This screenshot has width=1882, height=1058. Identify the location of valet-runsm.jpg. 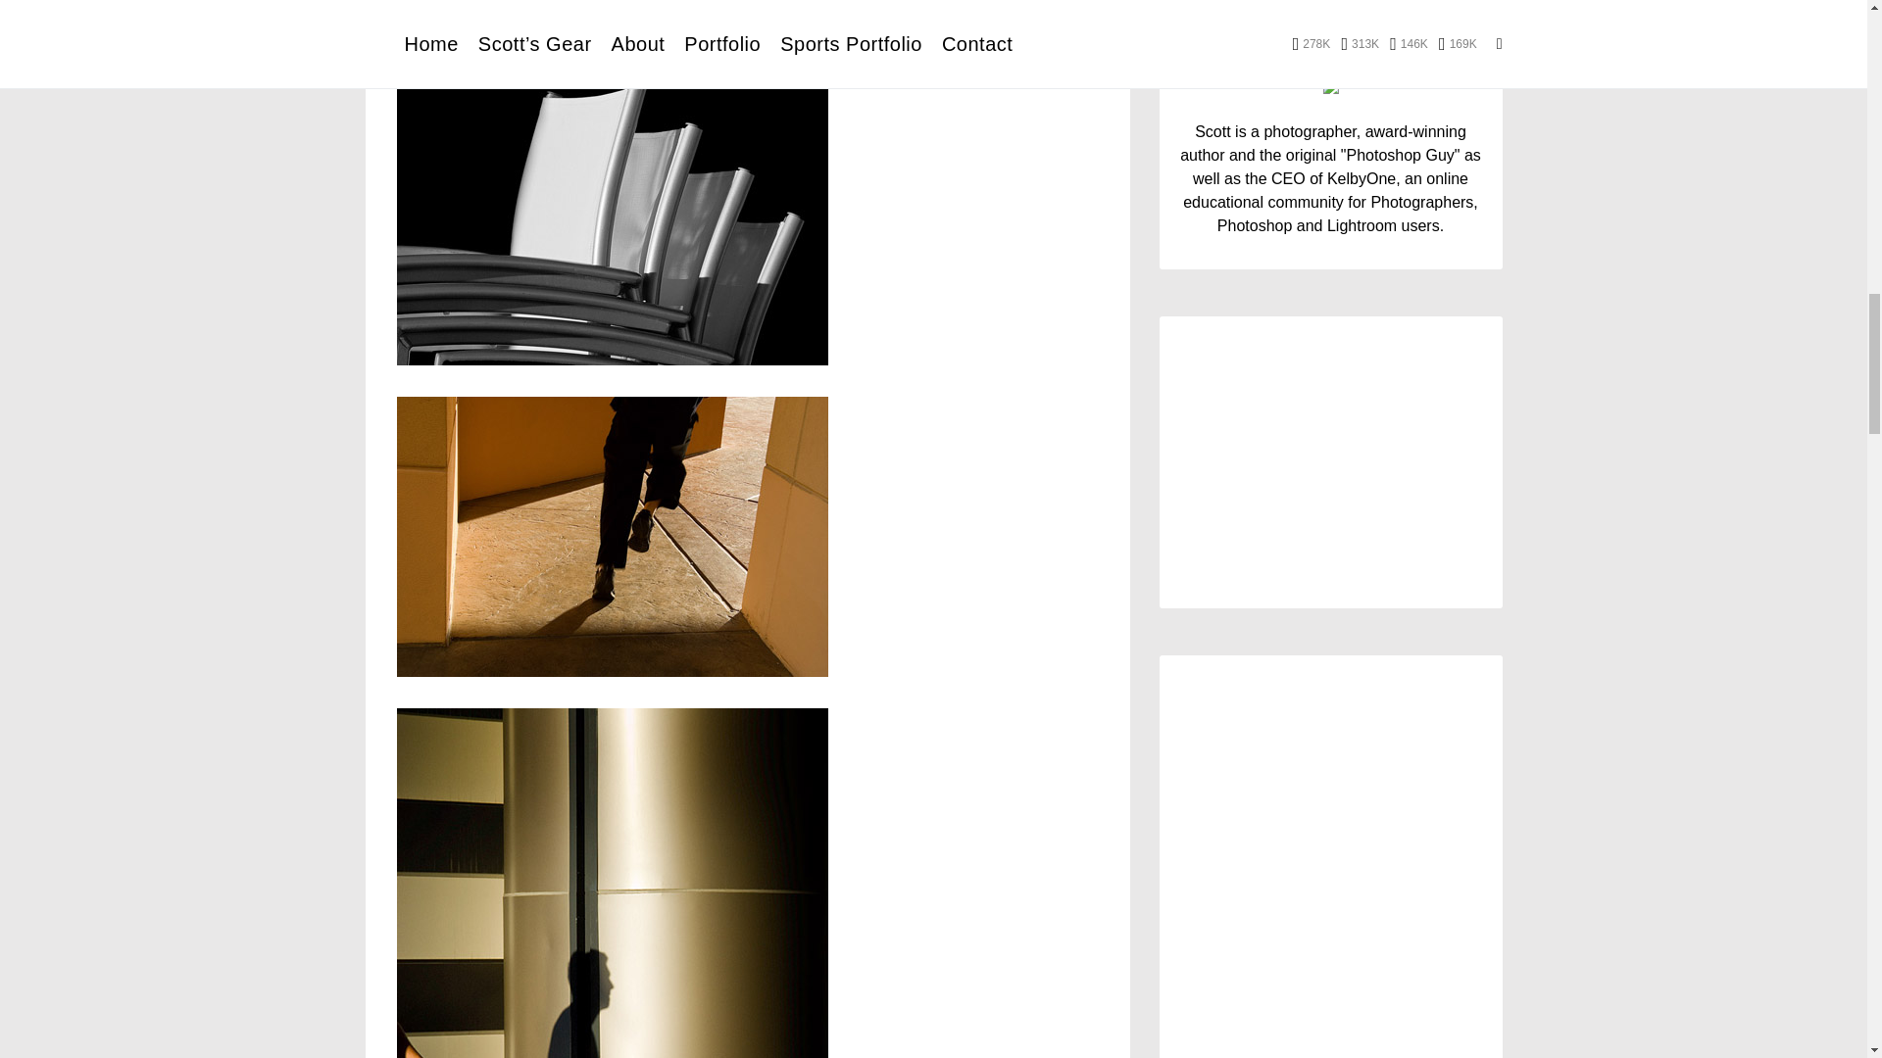
(612, 535).